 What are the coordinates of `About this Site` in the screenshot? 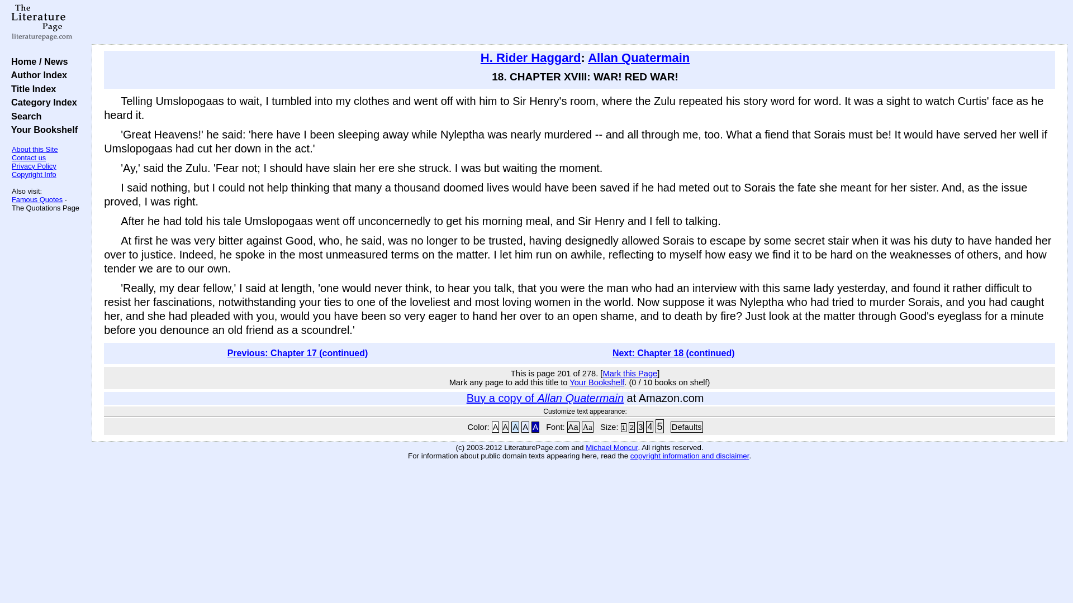 It's located at (35, 150).